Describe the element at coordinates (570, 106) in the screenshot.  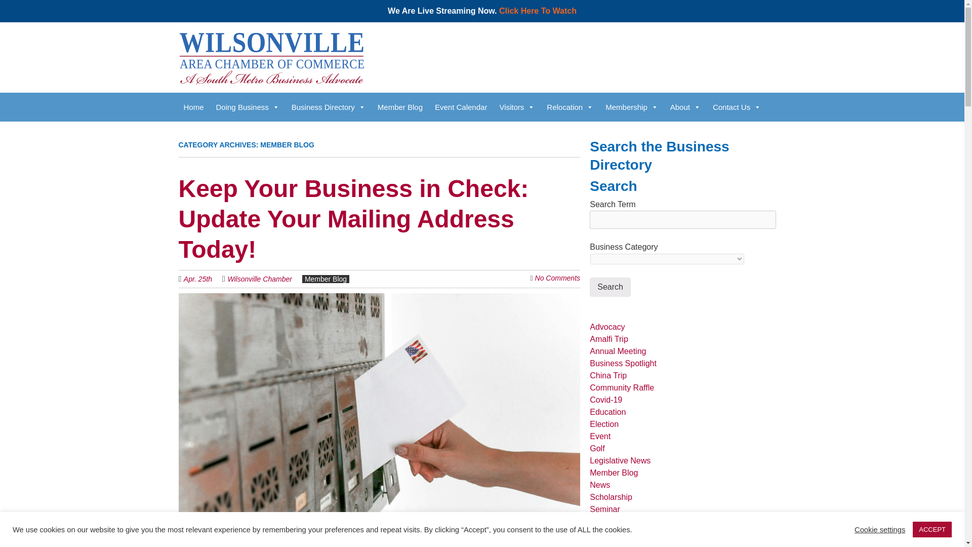
I see `Relocation` at that location.